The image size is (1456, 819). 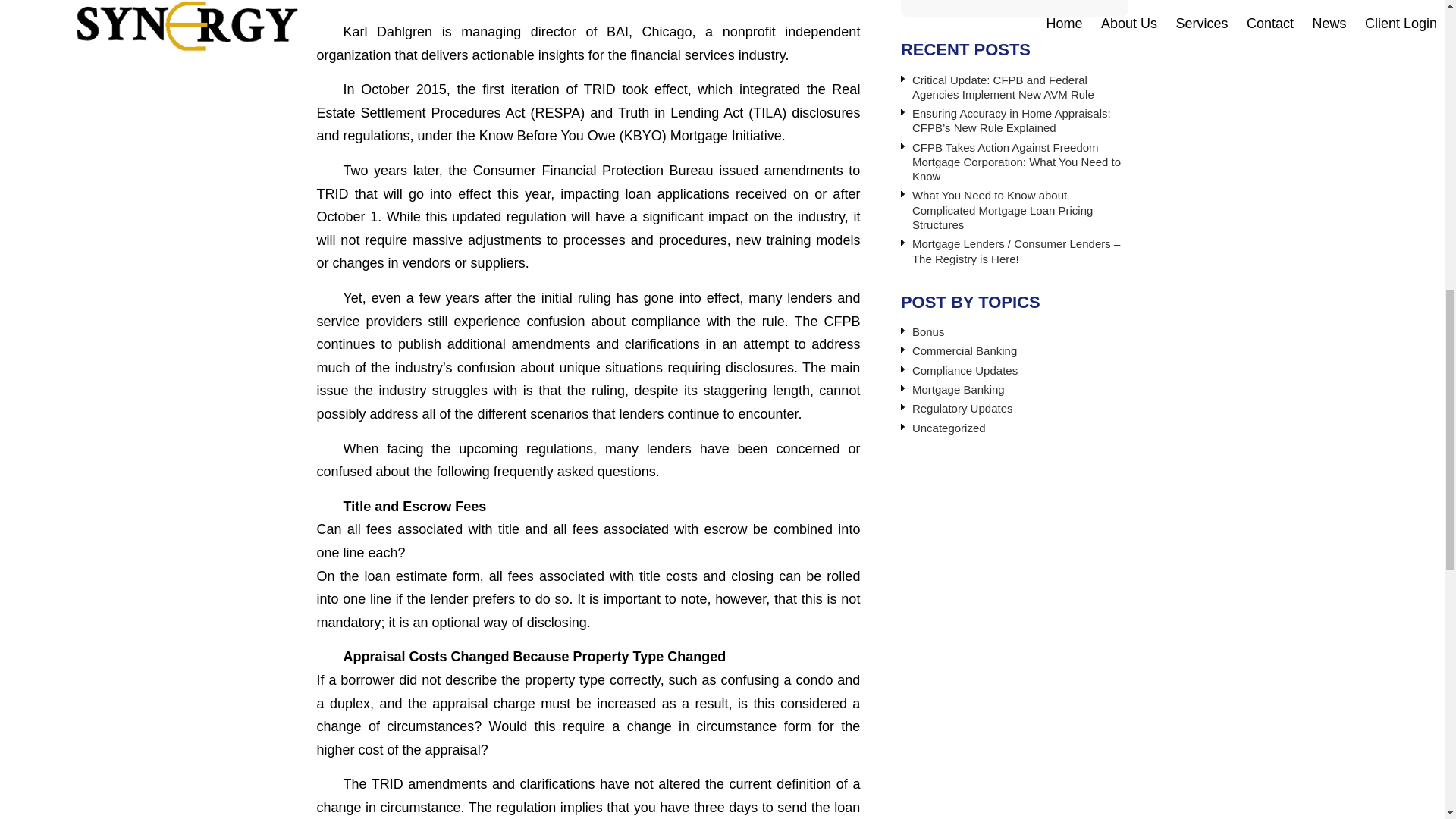 What do you see at coordinates (963, 408) in the screenshot?
I see `Regulatory Updates` at bounding box center [963, 408].